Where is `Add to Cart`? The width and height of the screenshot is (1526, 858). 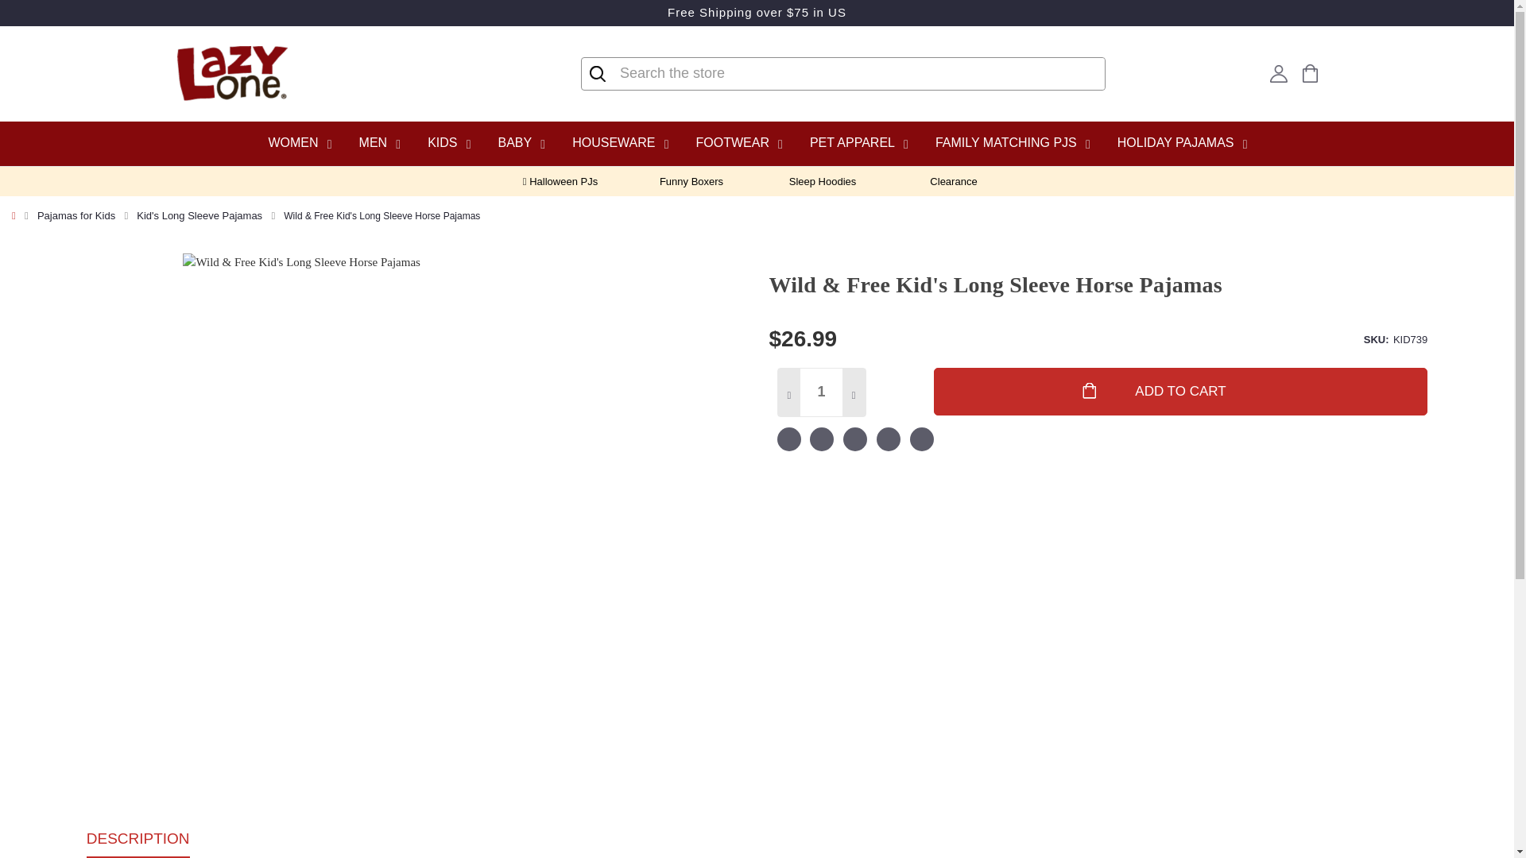 Add to Cart is located at coordinates (1181, 391).